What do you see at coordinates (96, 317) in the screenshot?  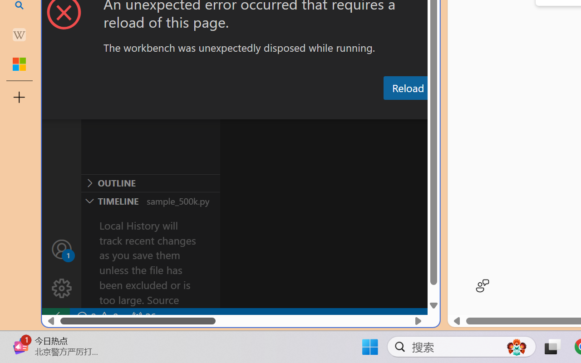 I see `No Problems` at bounding box center [96, 317].